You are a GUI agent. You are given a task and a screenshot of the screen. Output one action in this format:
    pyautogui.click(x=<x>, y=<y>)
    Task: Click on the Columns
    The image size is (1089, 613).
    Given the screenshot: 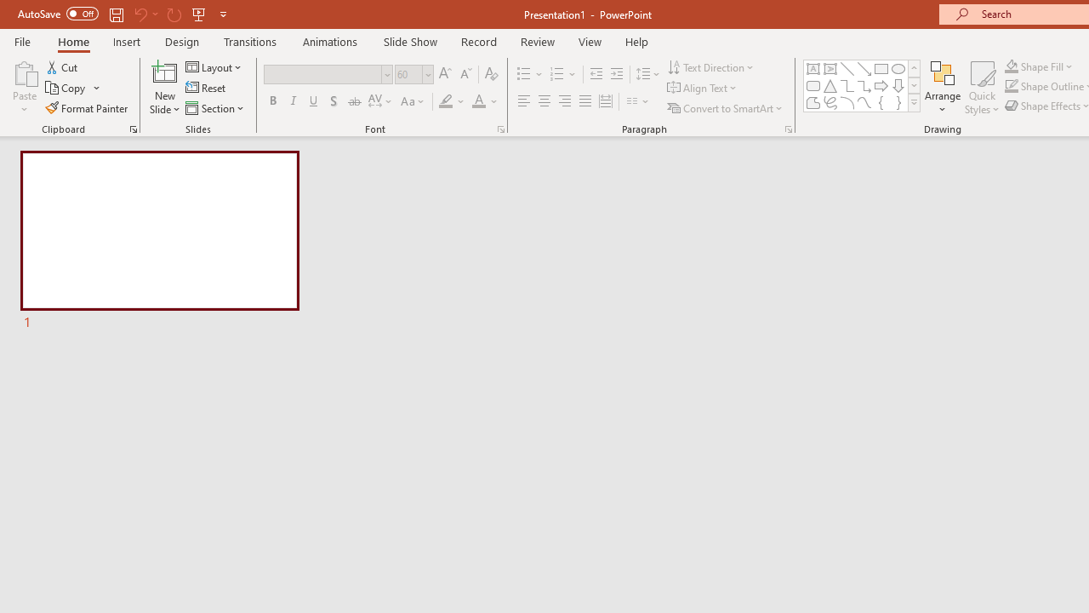 What is the action you would take?
    pyautogui.click(x=638, y=102)
    